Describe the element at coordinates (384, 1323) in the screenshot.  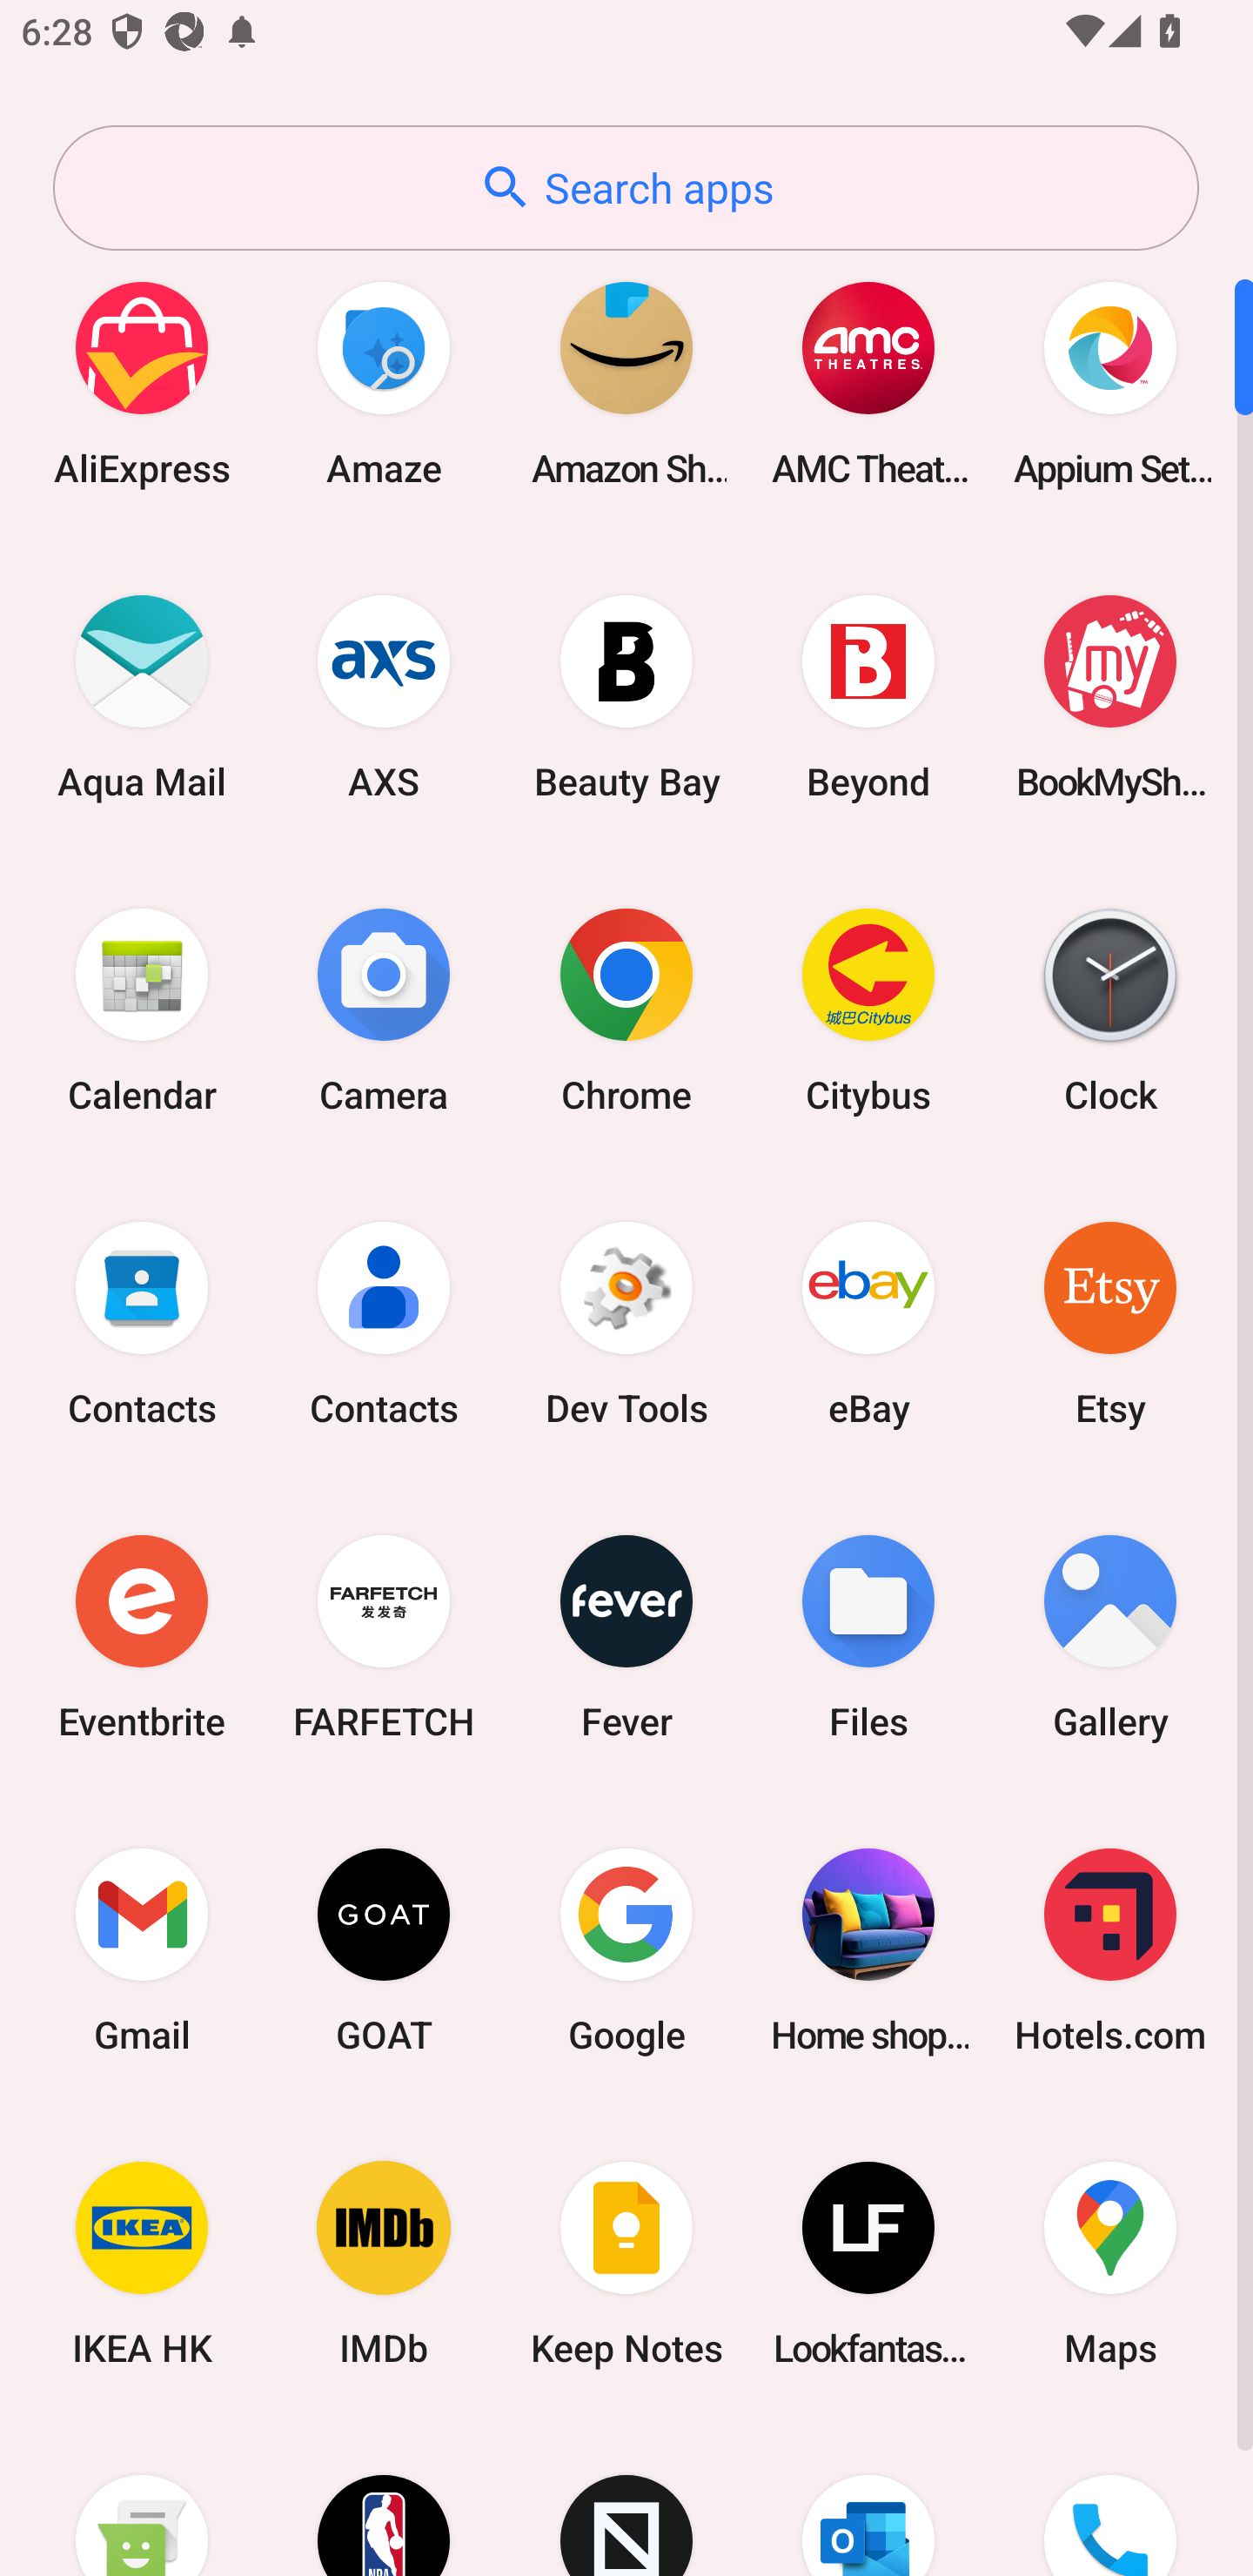
I see `Contacts` at that location.